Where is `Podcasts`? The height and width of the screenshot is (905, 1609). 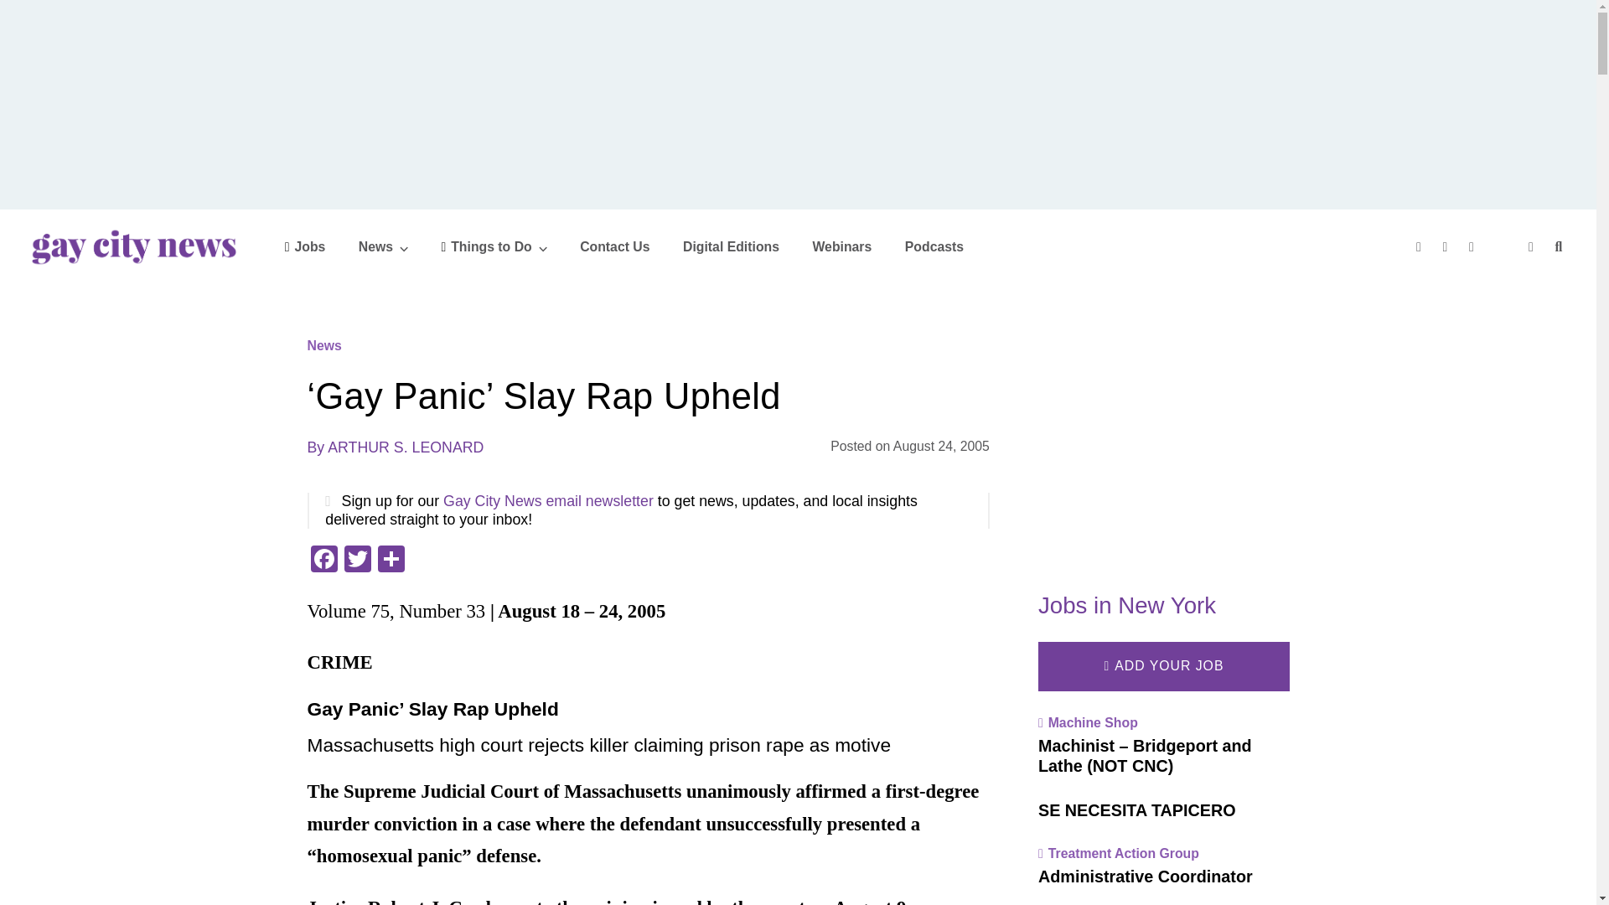
Podcasts is located at coordinates (934, 246).